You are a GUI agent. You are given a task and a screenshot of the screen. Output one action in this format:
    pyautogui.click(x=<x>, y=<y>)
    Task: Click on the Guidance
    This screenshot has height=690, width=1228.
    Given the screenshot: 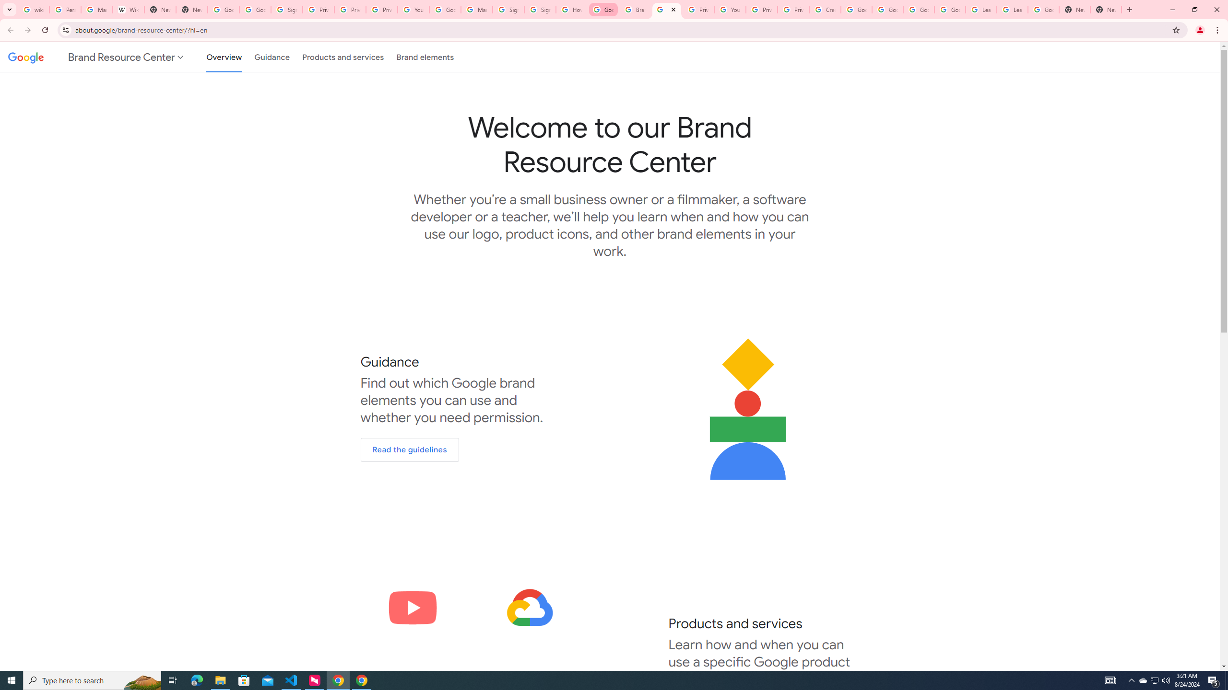 What is the action you would take?
    pyautogui.click(x=272, y=57)
    